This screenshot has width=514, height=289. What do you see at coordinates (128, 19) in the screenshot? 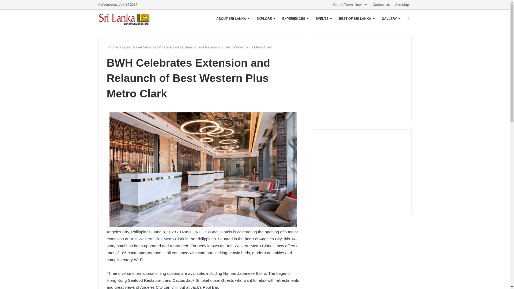
I see `Tourism Sri Lanka` at bounding box center [128, 19].